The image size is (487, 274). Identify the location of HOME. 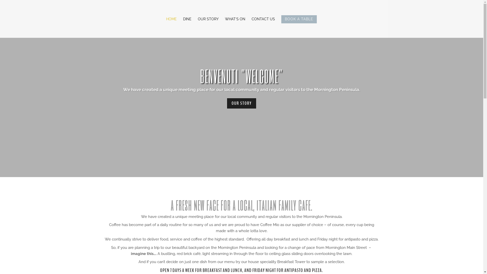
(171, 26).